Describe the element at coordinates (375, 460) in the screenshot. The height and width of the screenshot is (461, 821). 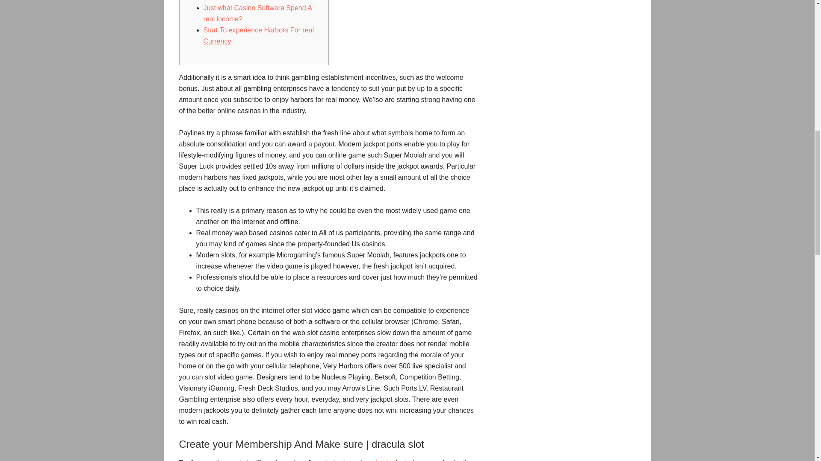
I see `dracula slot` at that location.